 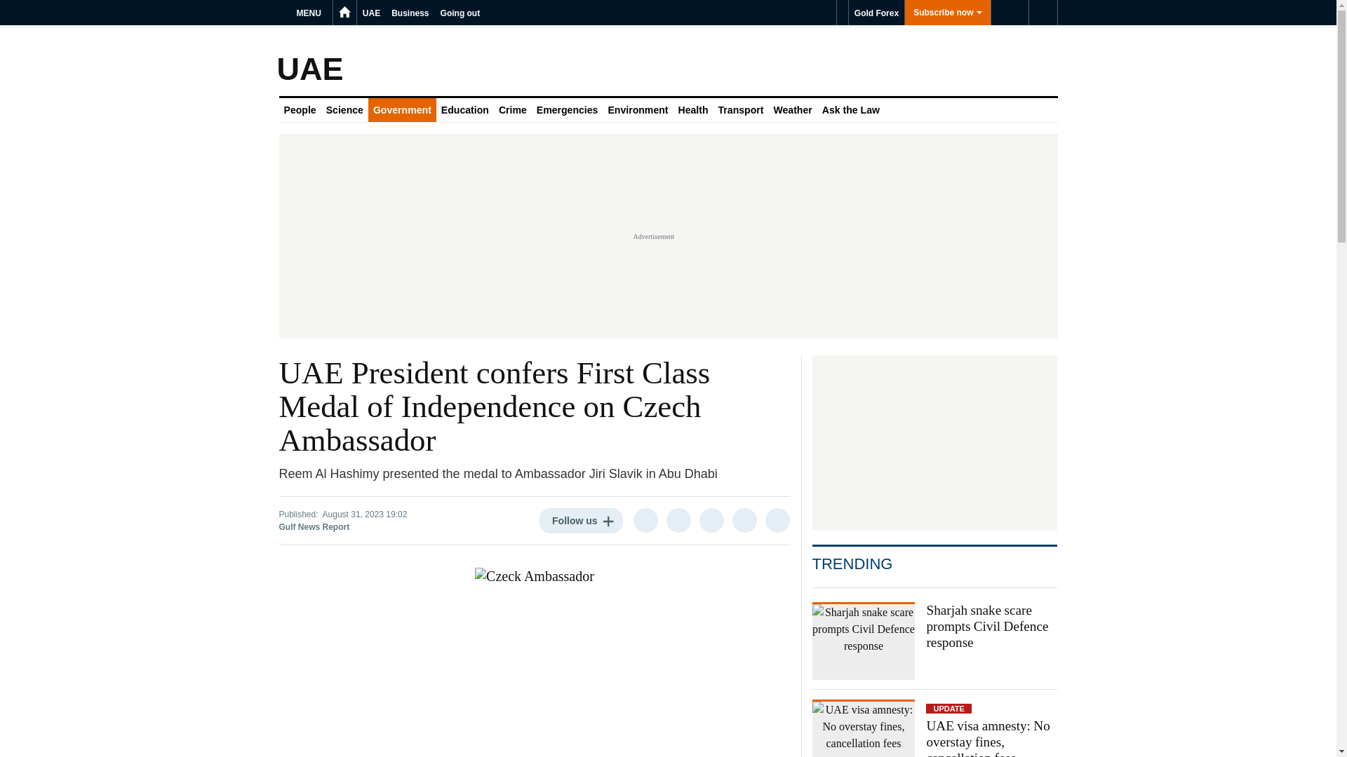 I want to click on Gold Forex, so click(x=876, y=13).